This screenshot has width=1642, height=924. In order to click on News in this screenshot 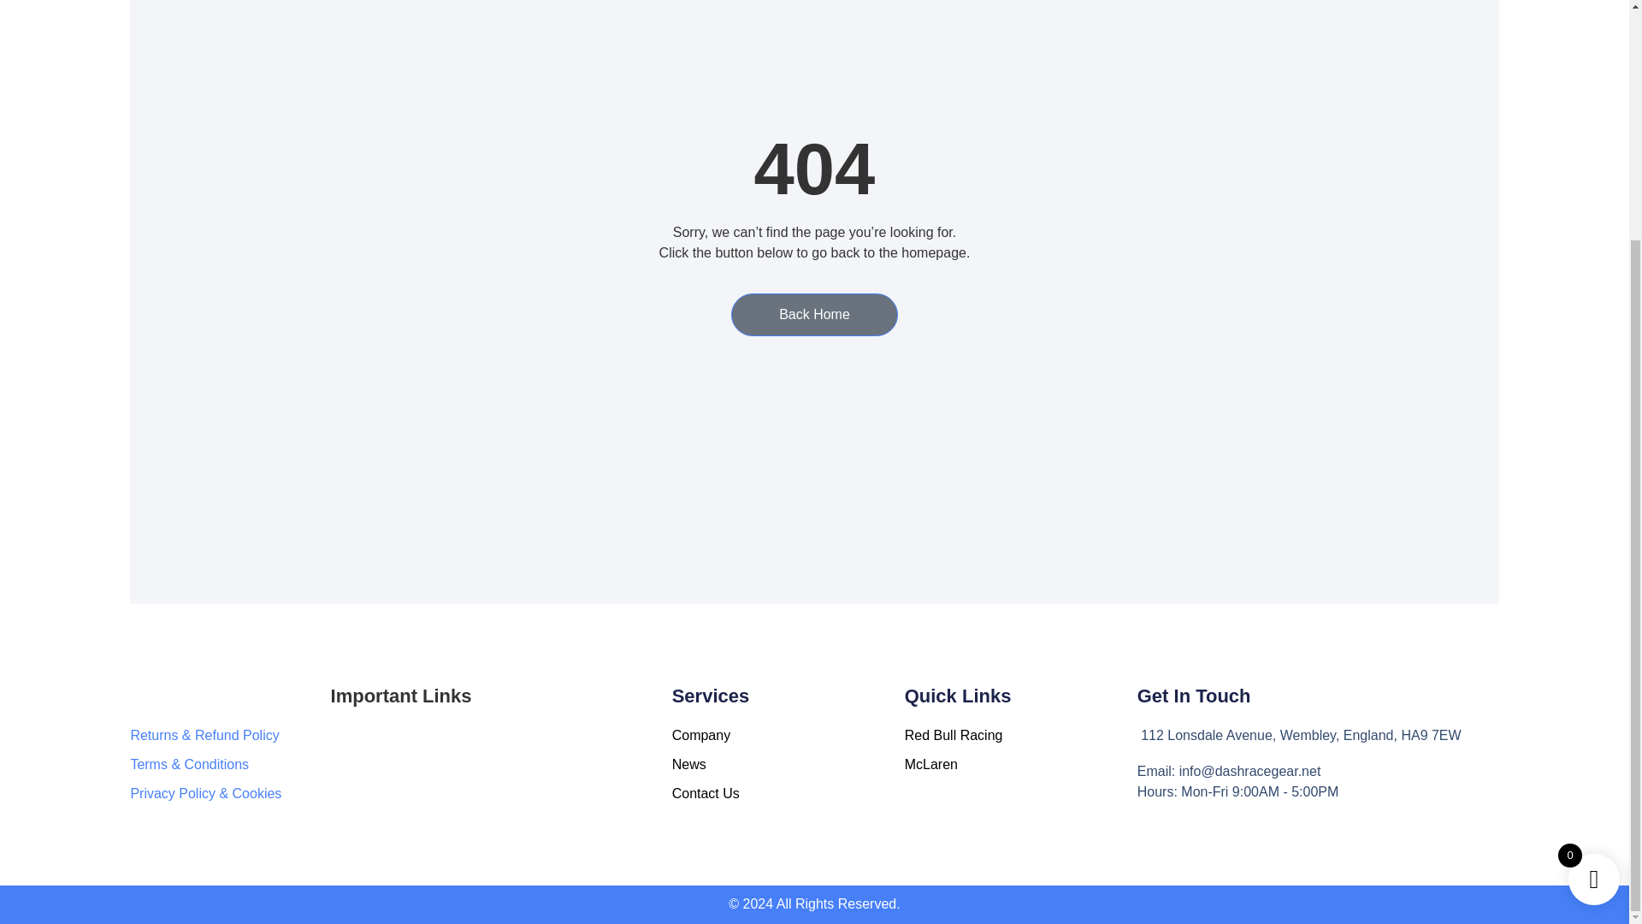, I will do `click(788, 765)`.